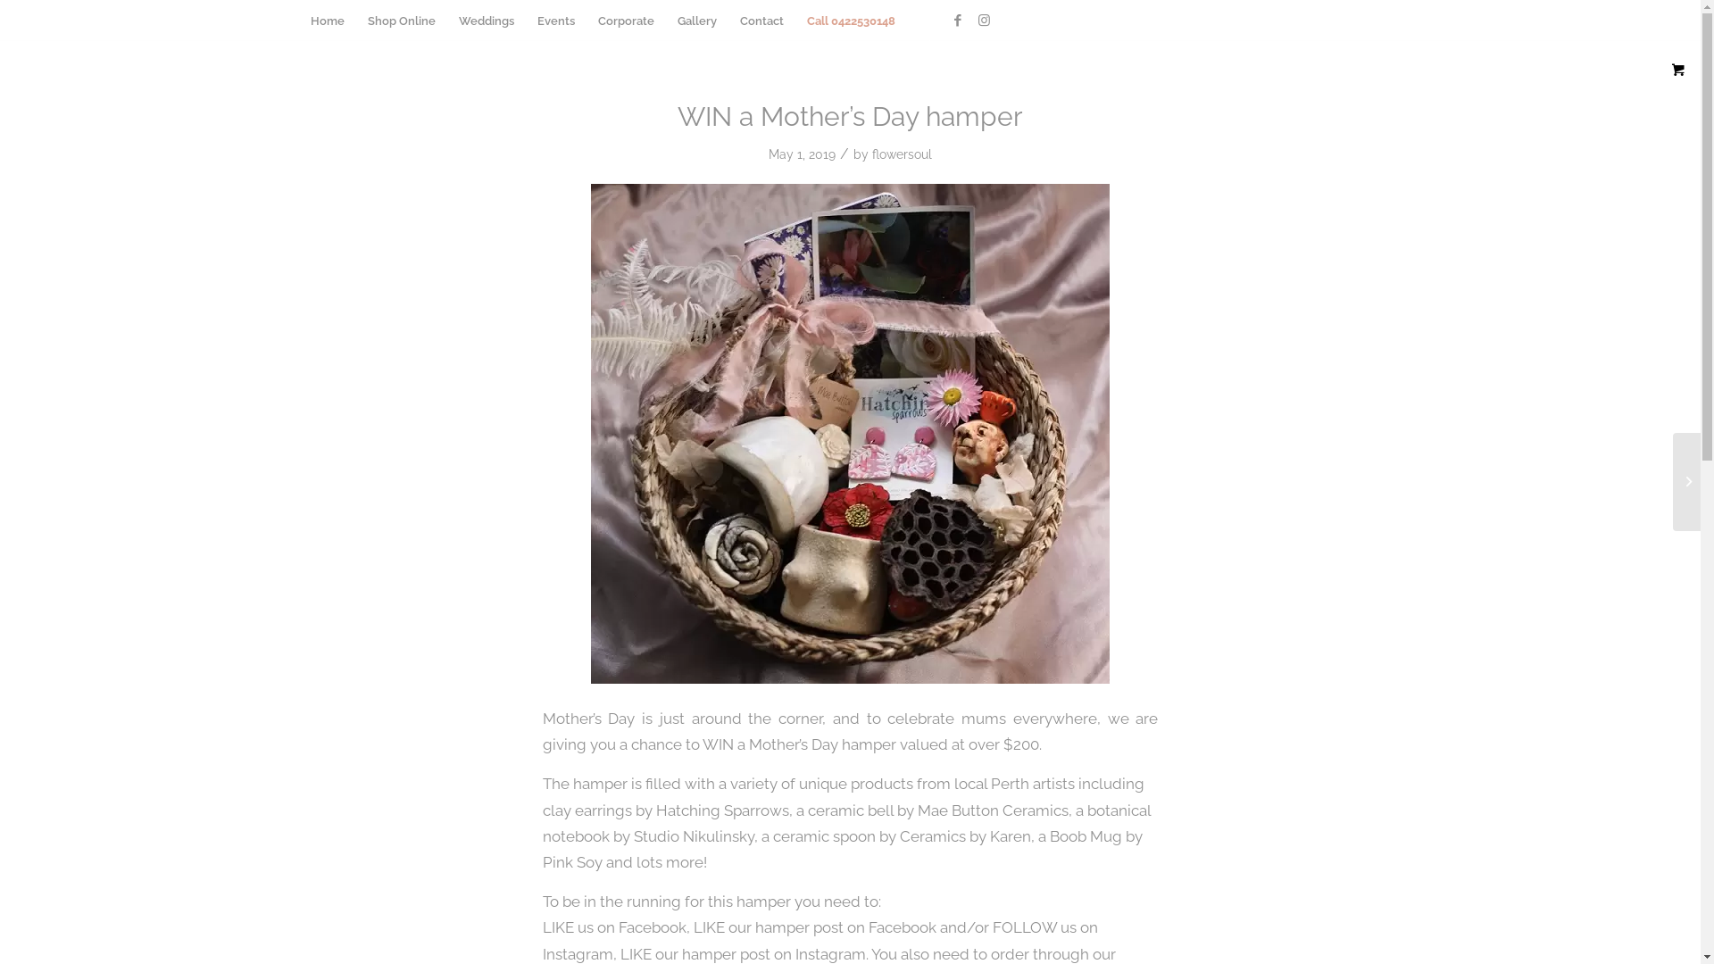 The height and width of the screenshot is (964, 1714). Describe the element at coordinates (327, 21) in the screenshot. I see `Home` at that location.